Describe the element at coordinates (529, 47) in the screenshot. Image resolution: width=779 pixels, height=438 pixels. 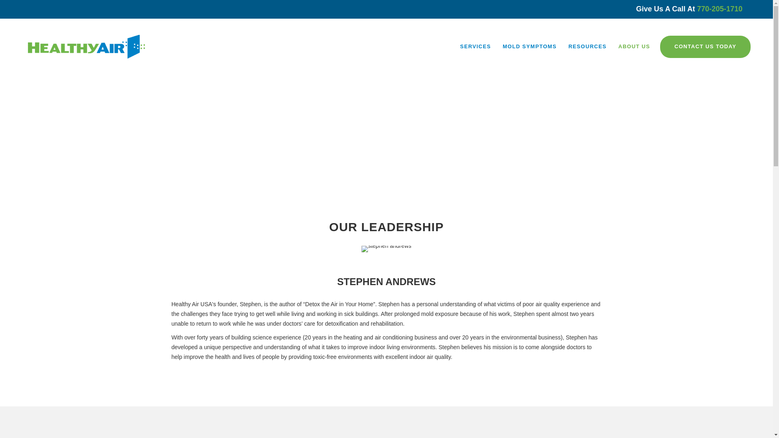
I see `MOLD SYMPTOMS` at that location.